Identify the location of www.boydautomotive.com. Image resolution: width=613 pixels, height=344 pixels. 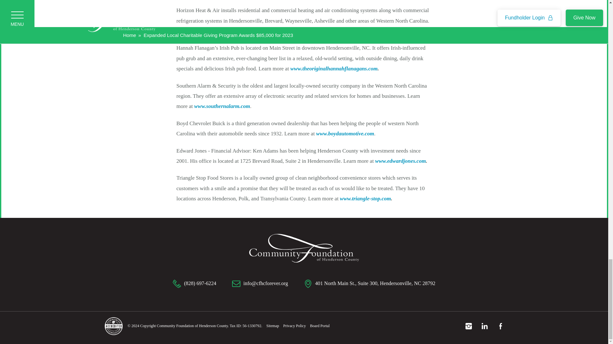
(345, 133).